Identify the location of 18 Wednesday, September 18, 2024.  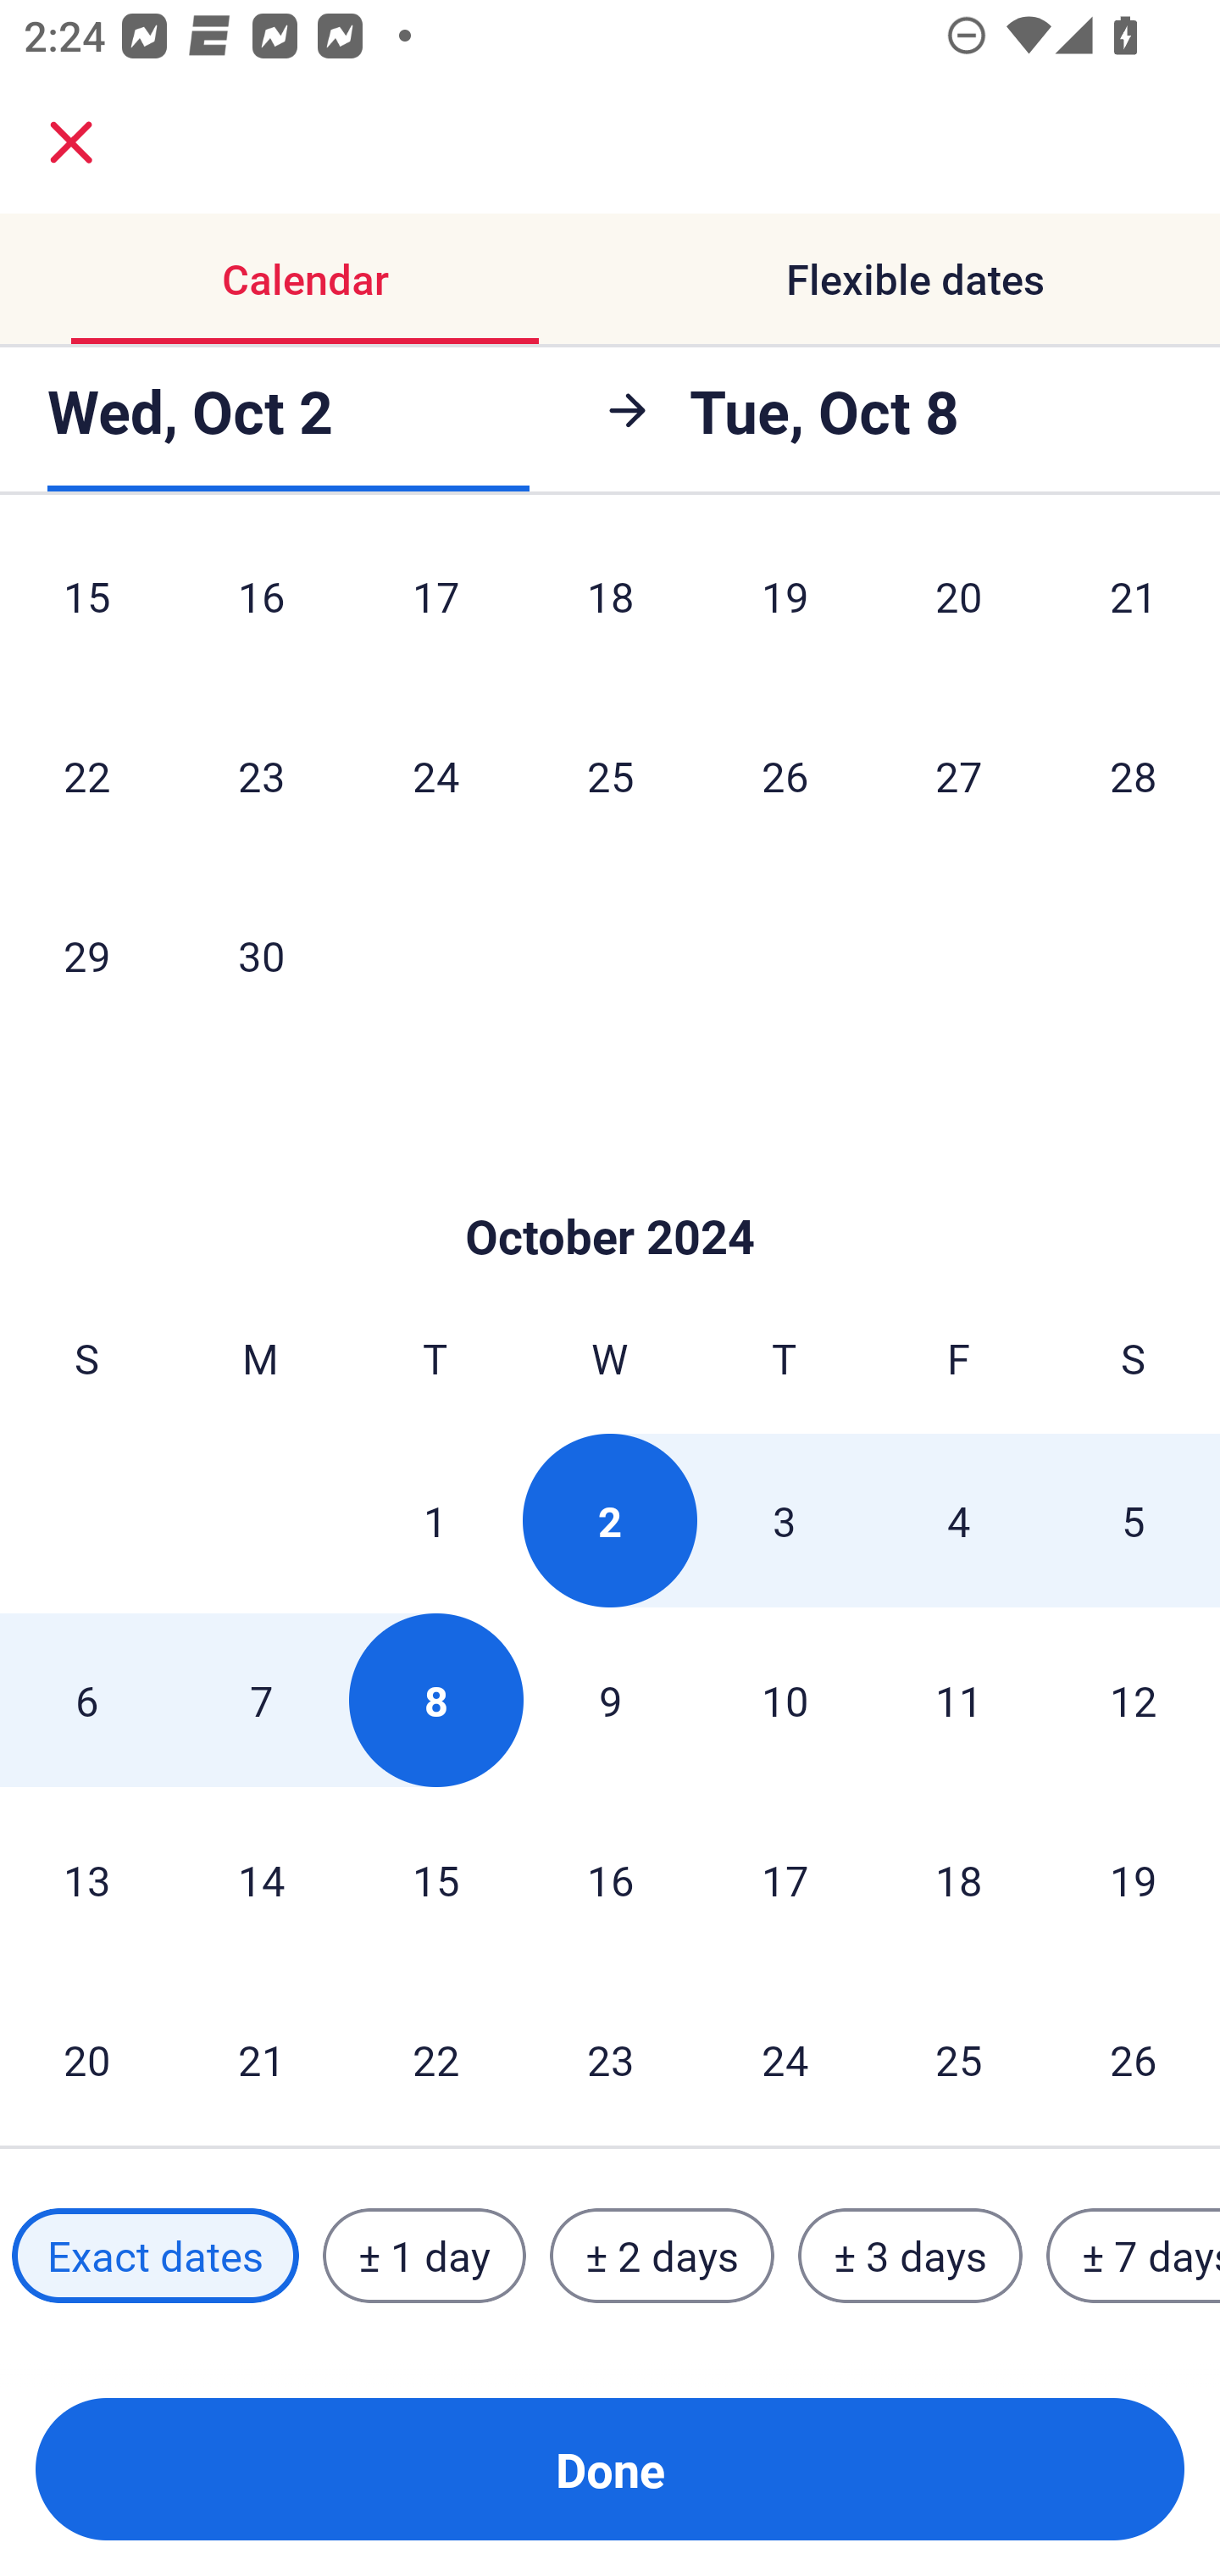
(610, 613).